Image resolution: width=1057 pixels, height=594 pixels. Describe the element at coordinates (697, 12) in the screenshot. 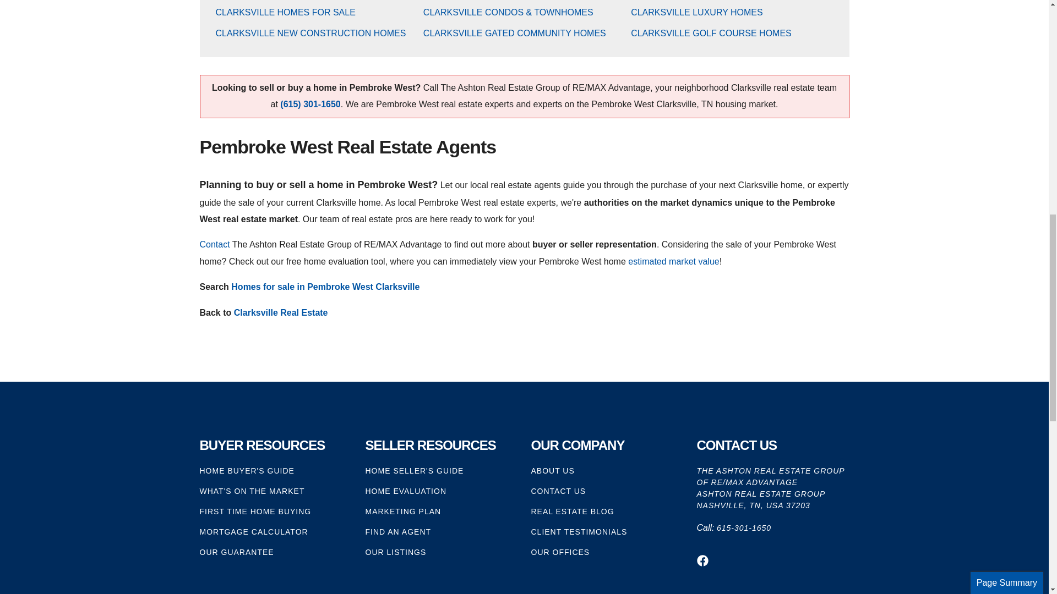

I see `Clarksville Luxury Homes` at that location.